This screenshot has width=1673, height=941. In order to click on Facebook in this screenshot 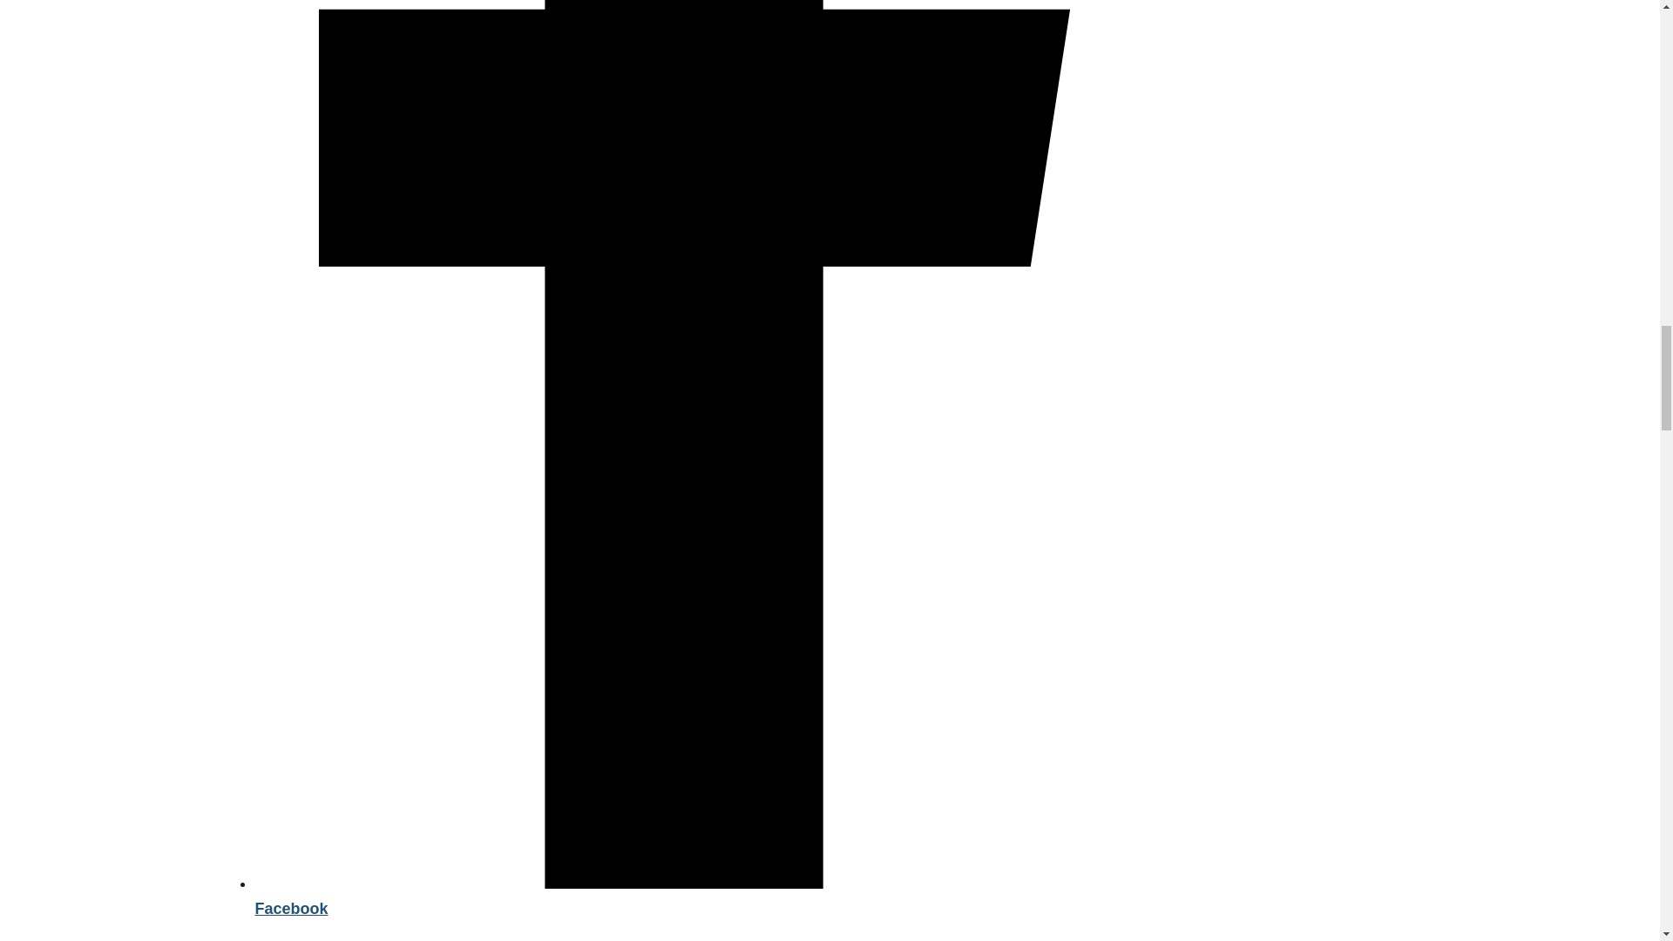, I will do `click(698, 896)`.